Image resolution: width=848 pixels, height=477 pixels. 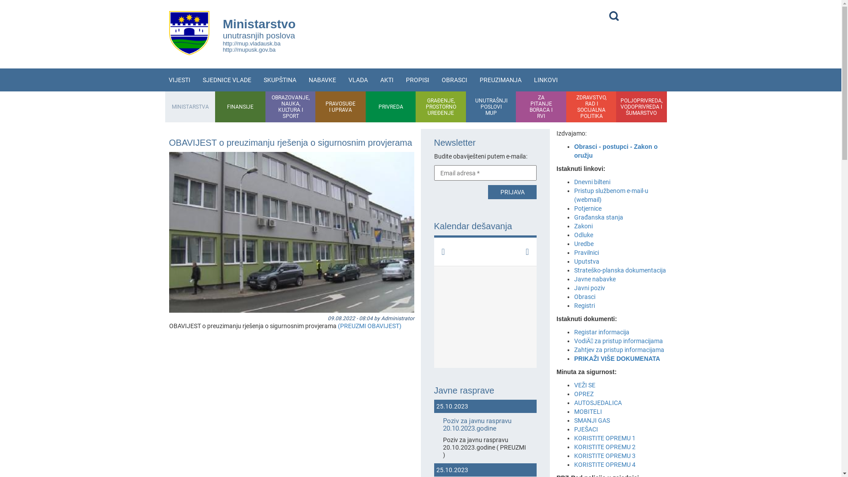 What do you see at coordinates (592, 420) in the screenshot?
I see `SMANJI GAS` at bounding box center [592, 420].